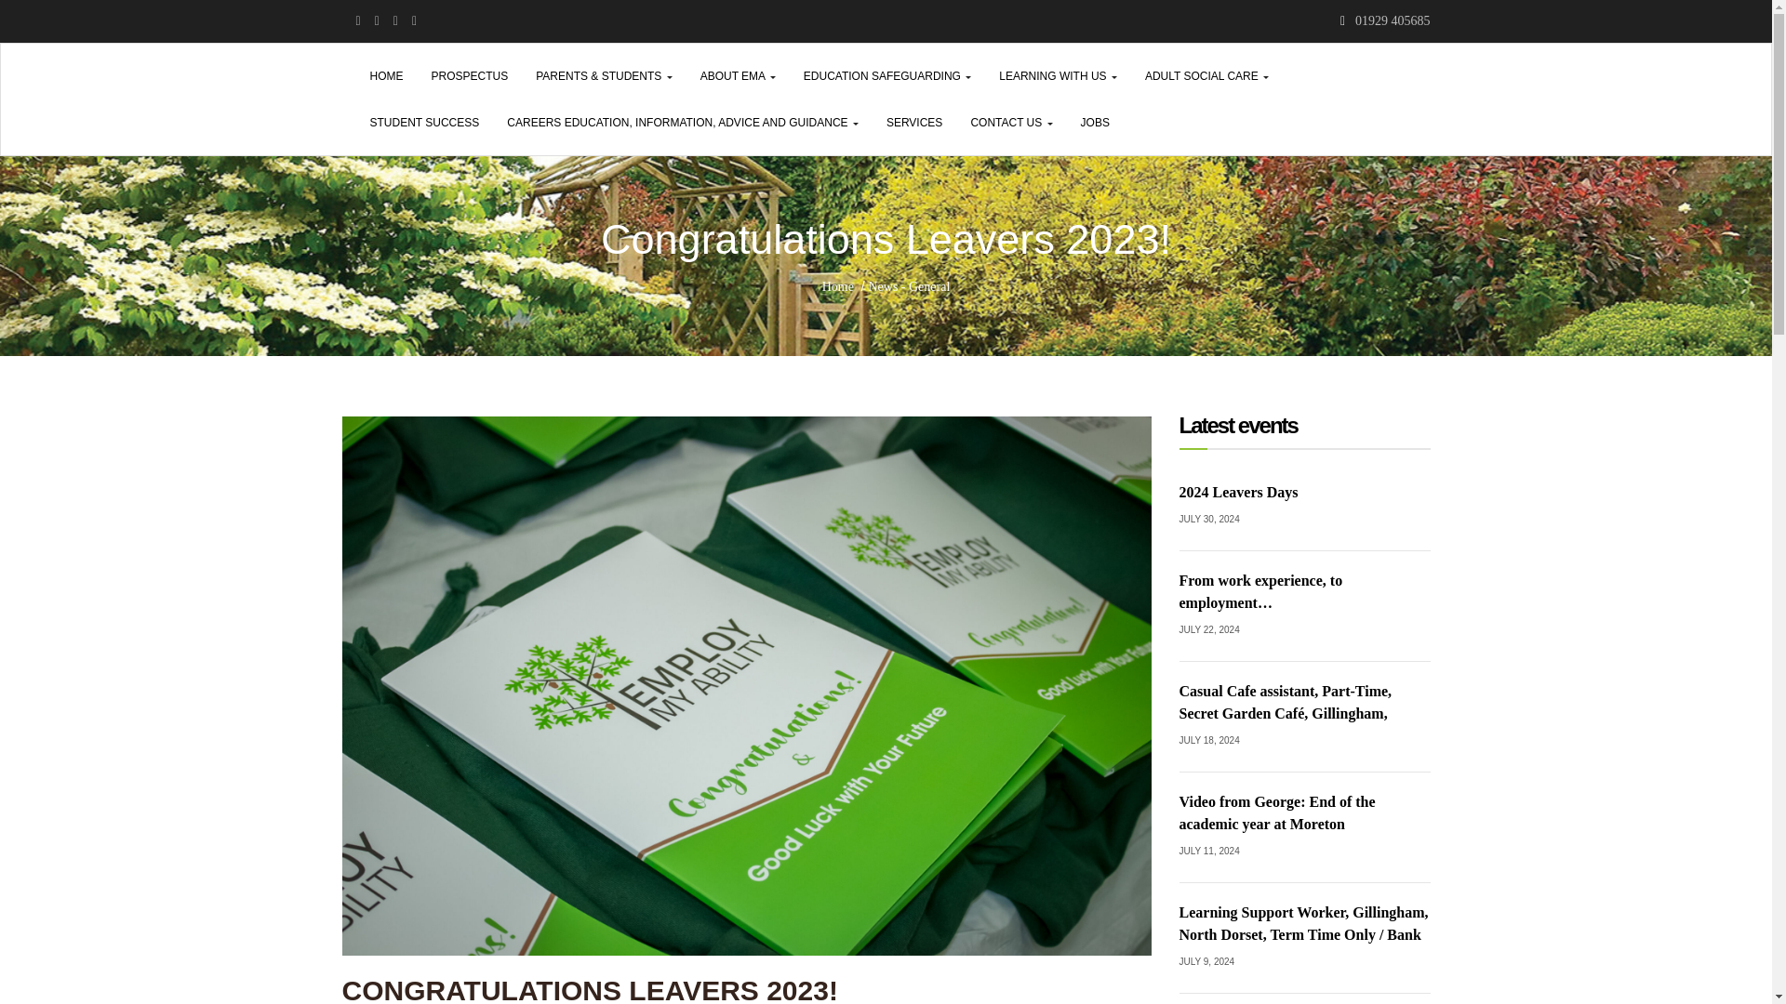 The width and height of the screenshot is (1786, 1004). I want to click on JOBS, so click(1094, 122).